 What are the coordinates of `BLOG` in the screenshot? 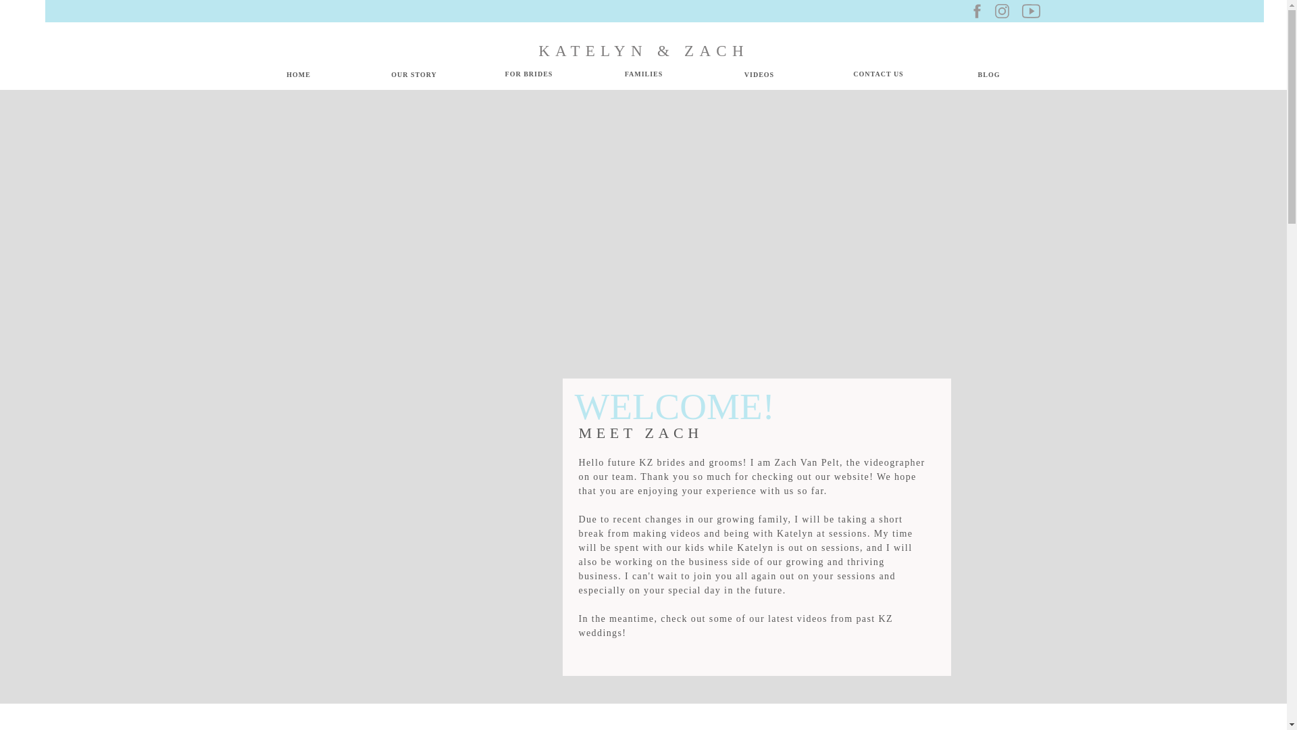 It's located at (989, 77).